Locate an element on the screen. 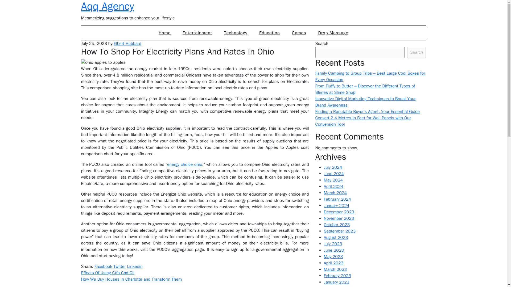 Image resolution: width=511 pixels, height=287 pixels. Posts by Elbert Hubbard is located at coordinates (127, 44).